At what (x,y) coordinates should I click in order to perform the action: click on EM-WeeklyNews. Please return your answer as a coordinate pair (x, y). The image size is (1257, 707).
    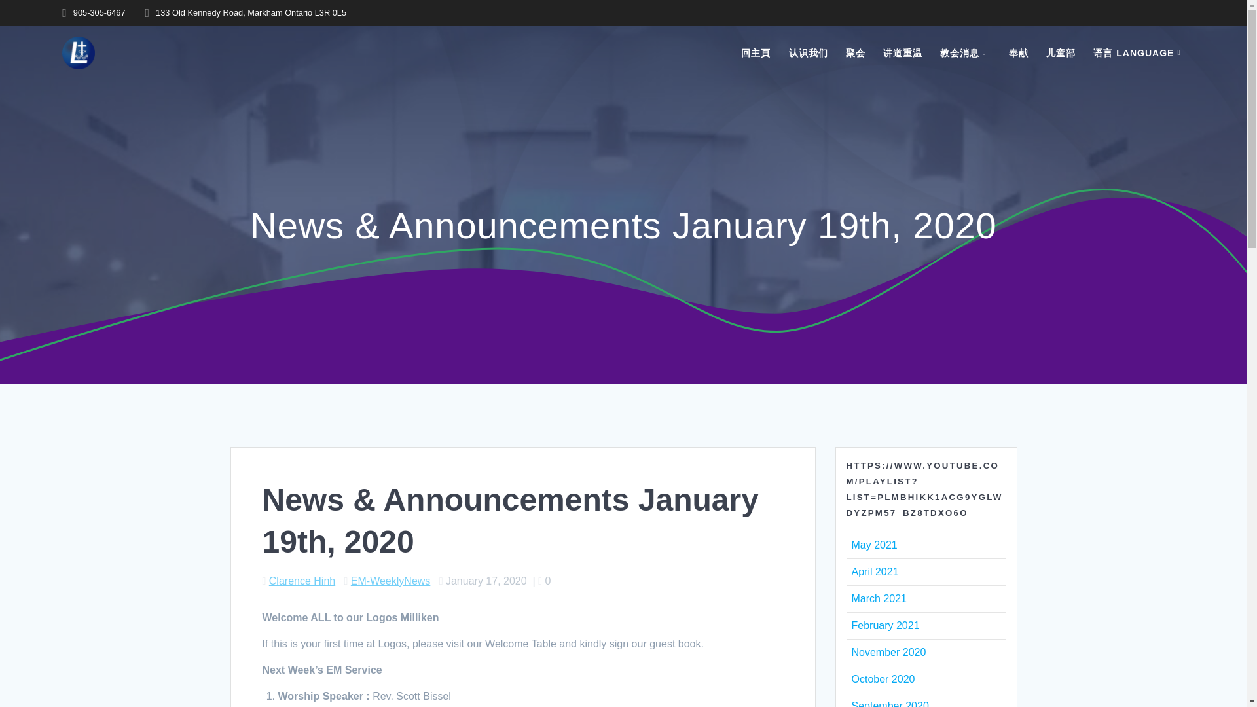
    Looking at the image, I should click on (390, 581).